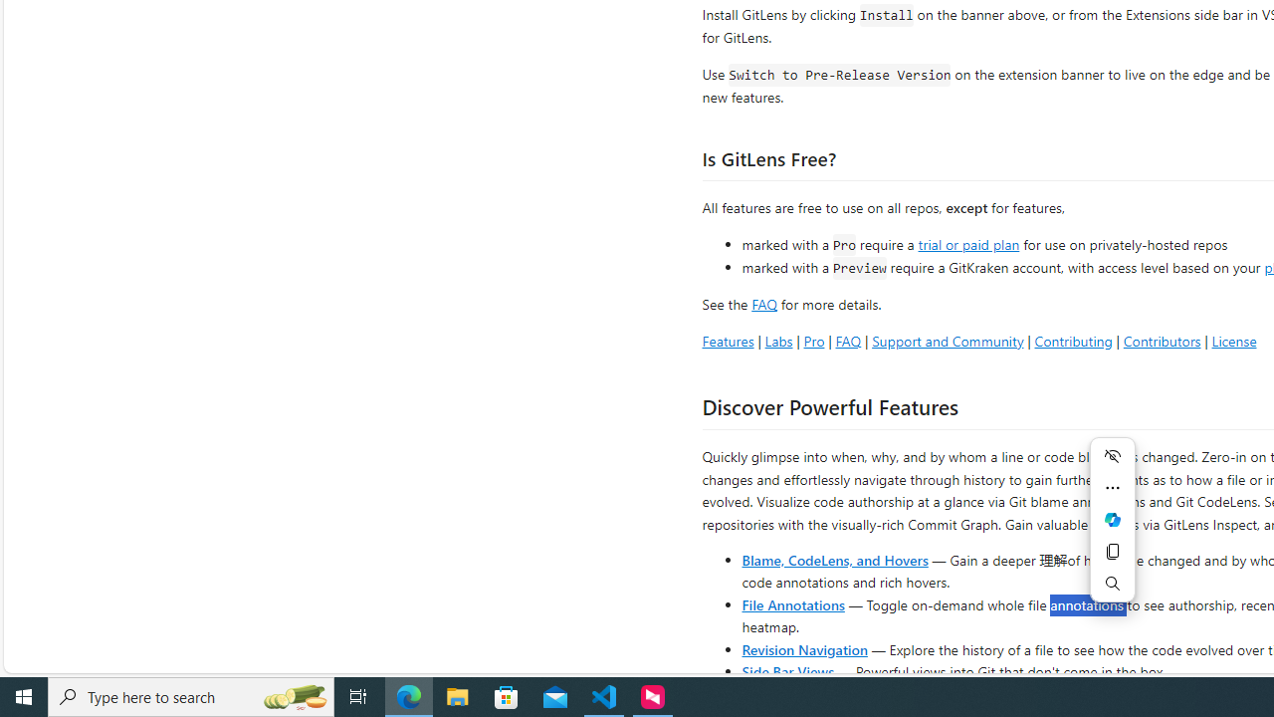 This screenshot has height=717, width=1274. What do you see at coordinates (787, 671) in the screenshot?
I see `Side Bar Views` at bounding box center [787, 671].